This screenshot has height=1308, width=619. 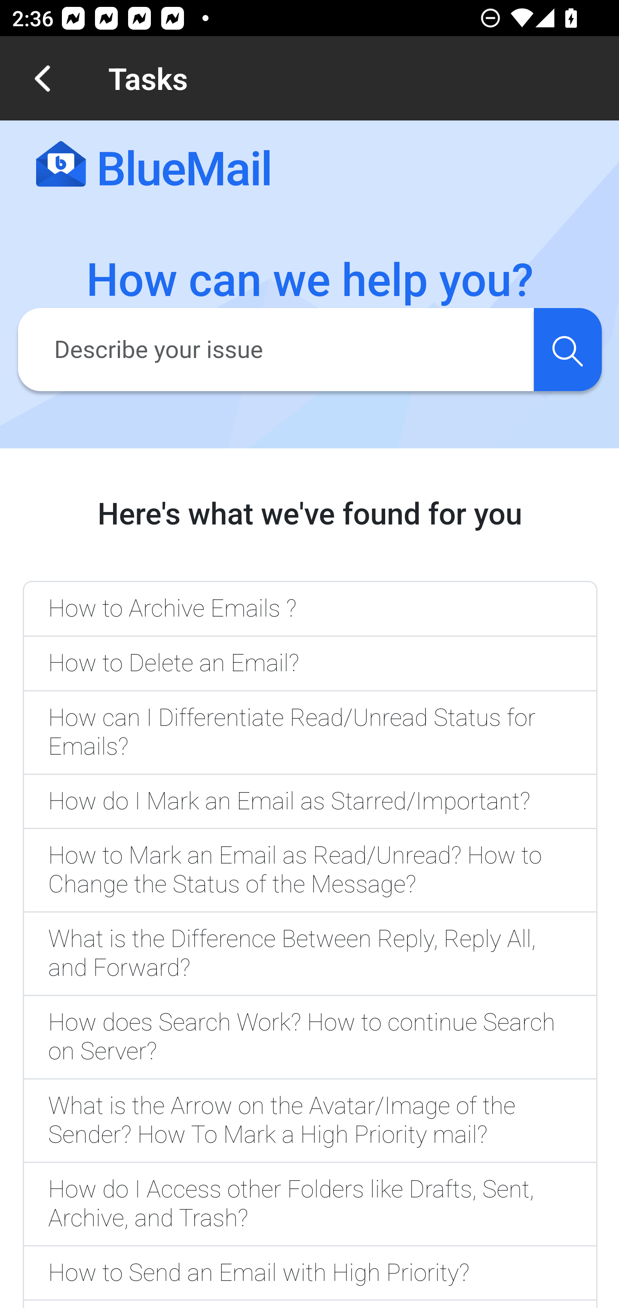 What do you see at coordinates (310, 281) in the screenshot?
I see `How can we help you?` at bounding box center [310, 281].